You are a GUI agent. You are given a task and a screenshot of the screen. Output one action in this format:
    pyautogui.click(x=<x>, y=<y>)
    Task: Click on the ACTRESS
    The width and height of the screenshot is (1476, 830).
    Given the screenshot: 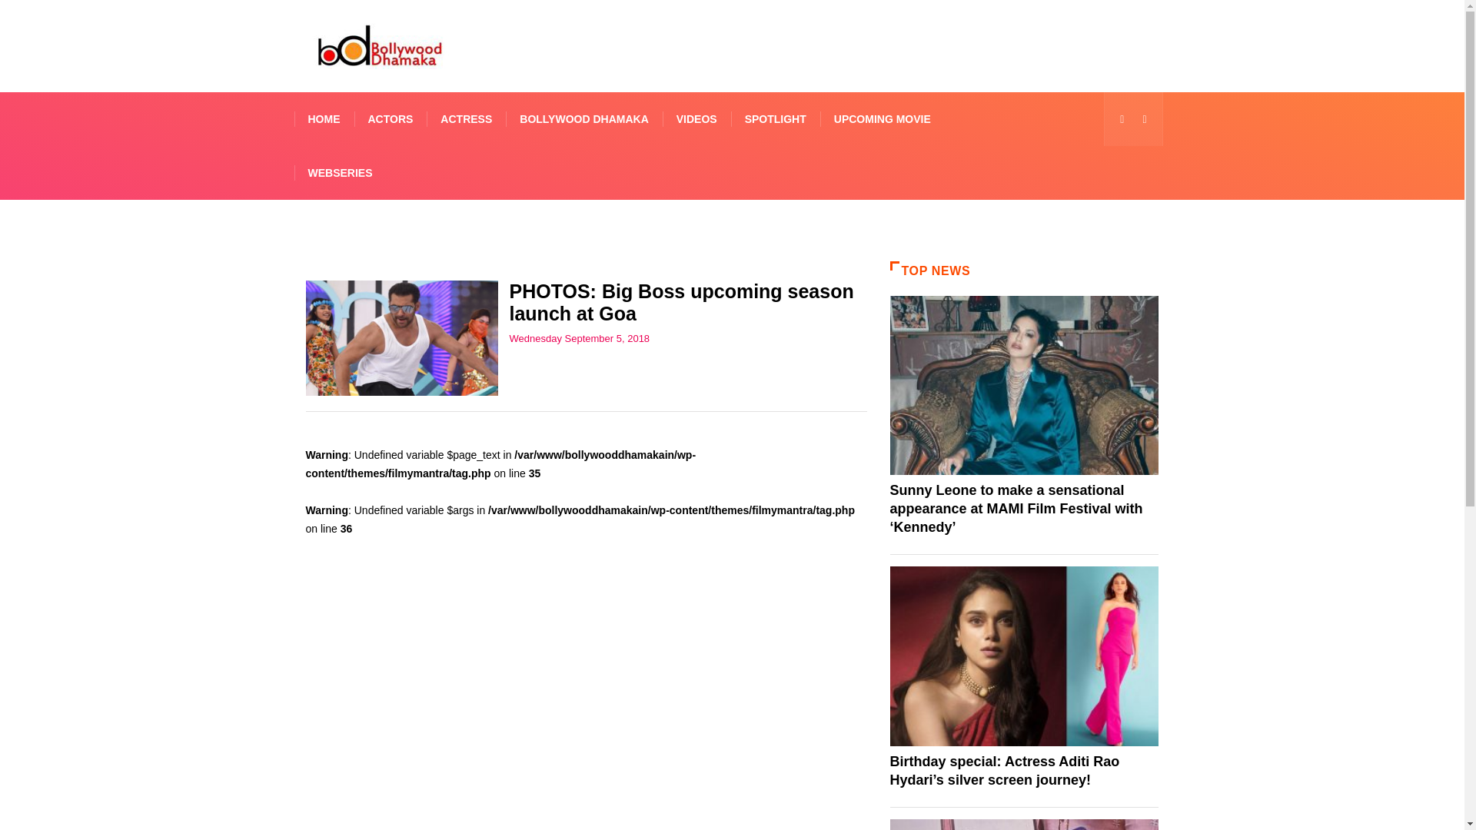 What is the action you would take?
    pyautogui.click(x=466, y=118)
    